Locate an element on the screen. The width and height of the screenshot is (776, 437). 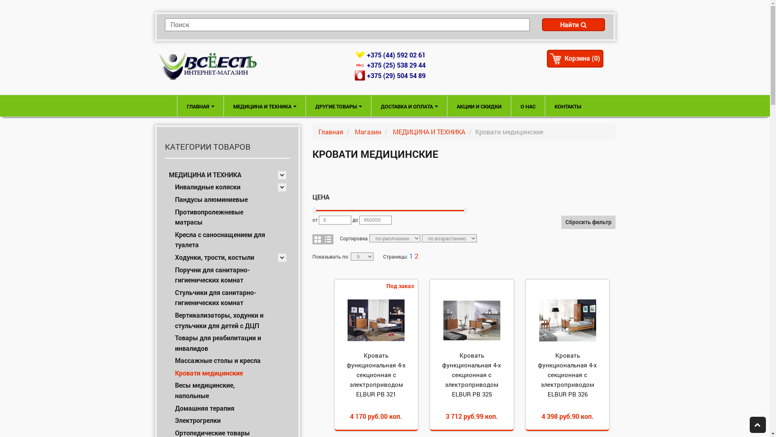
+375 (44) 592 02 61 is located at coordinates (396, 55).